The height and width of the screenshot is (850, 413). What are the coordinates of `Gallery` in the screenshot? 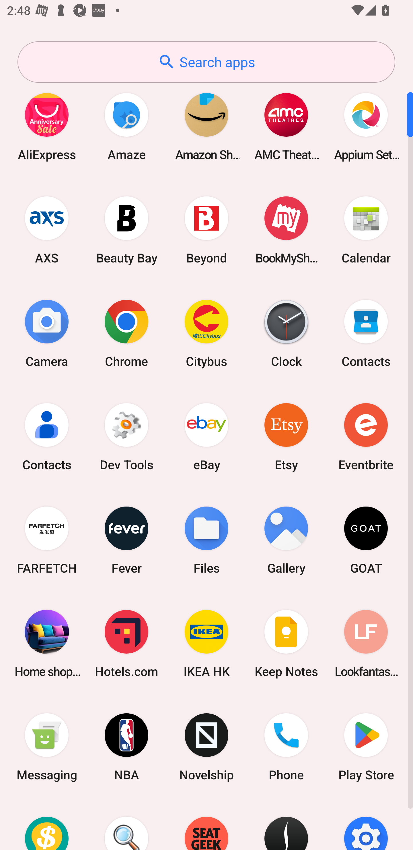 It's located at (286, 540).